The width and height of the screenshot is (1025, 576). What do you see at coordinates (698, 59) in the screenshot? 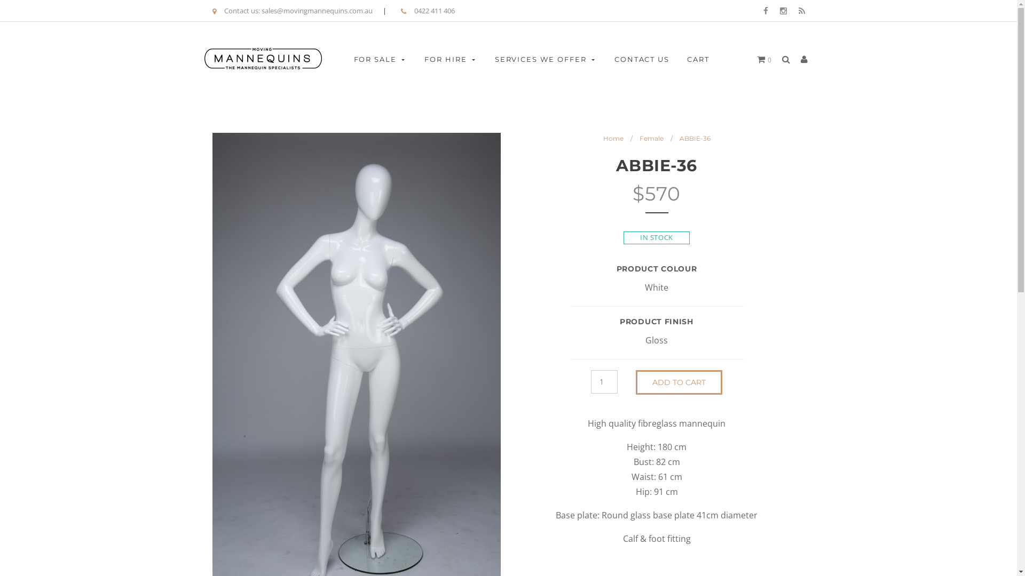
I see `CART` at bounding box center [698, 59].